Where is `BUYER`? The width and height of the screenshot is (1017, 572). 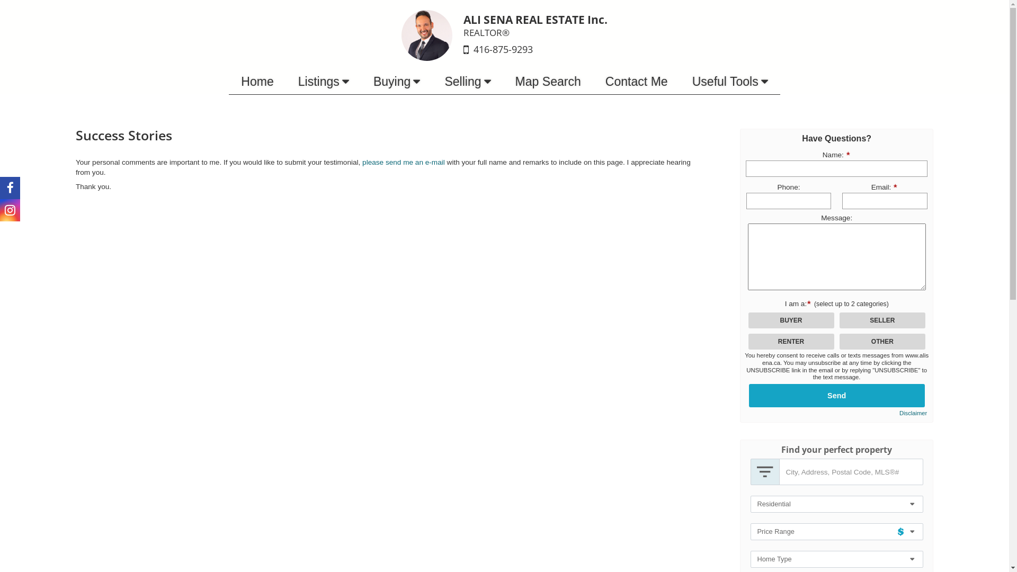
BUYER is located at coordinates (3, 3).